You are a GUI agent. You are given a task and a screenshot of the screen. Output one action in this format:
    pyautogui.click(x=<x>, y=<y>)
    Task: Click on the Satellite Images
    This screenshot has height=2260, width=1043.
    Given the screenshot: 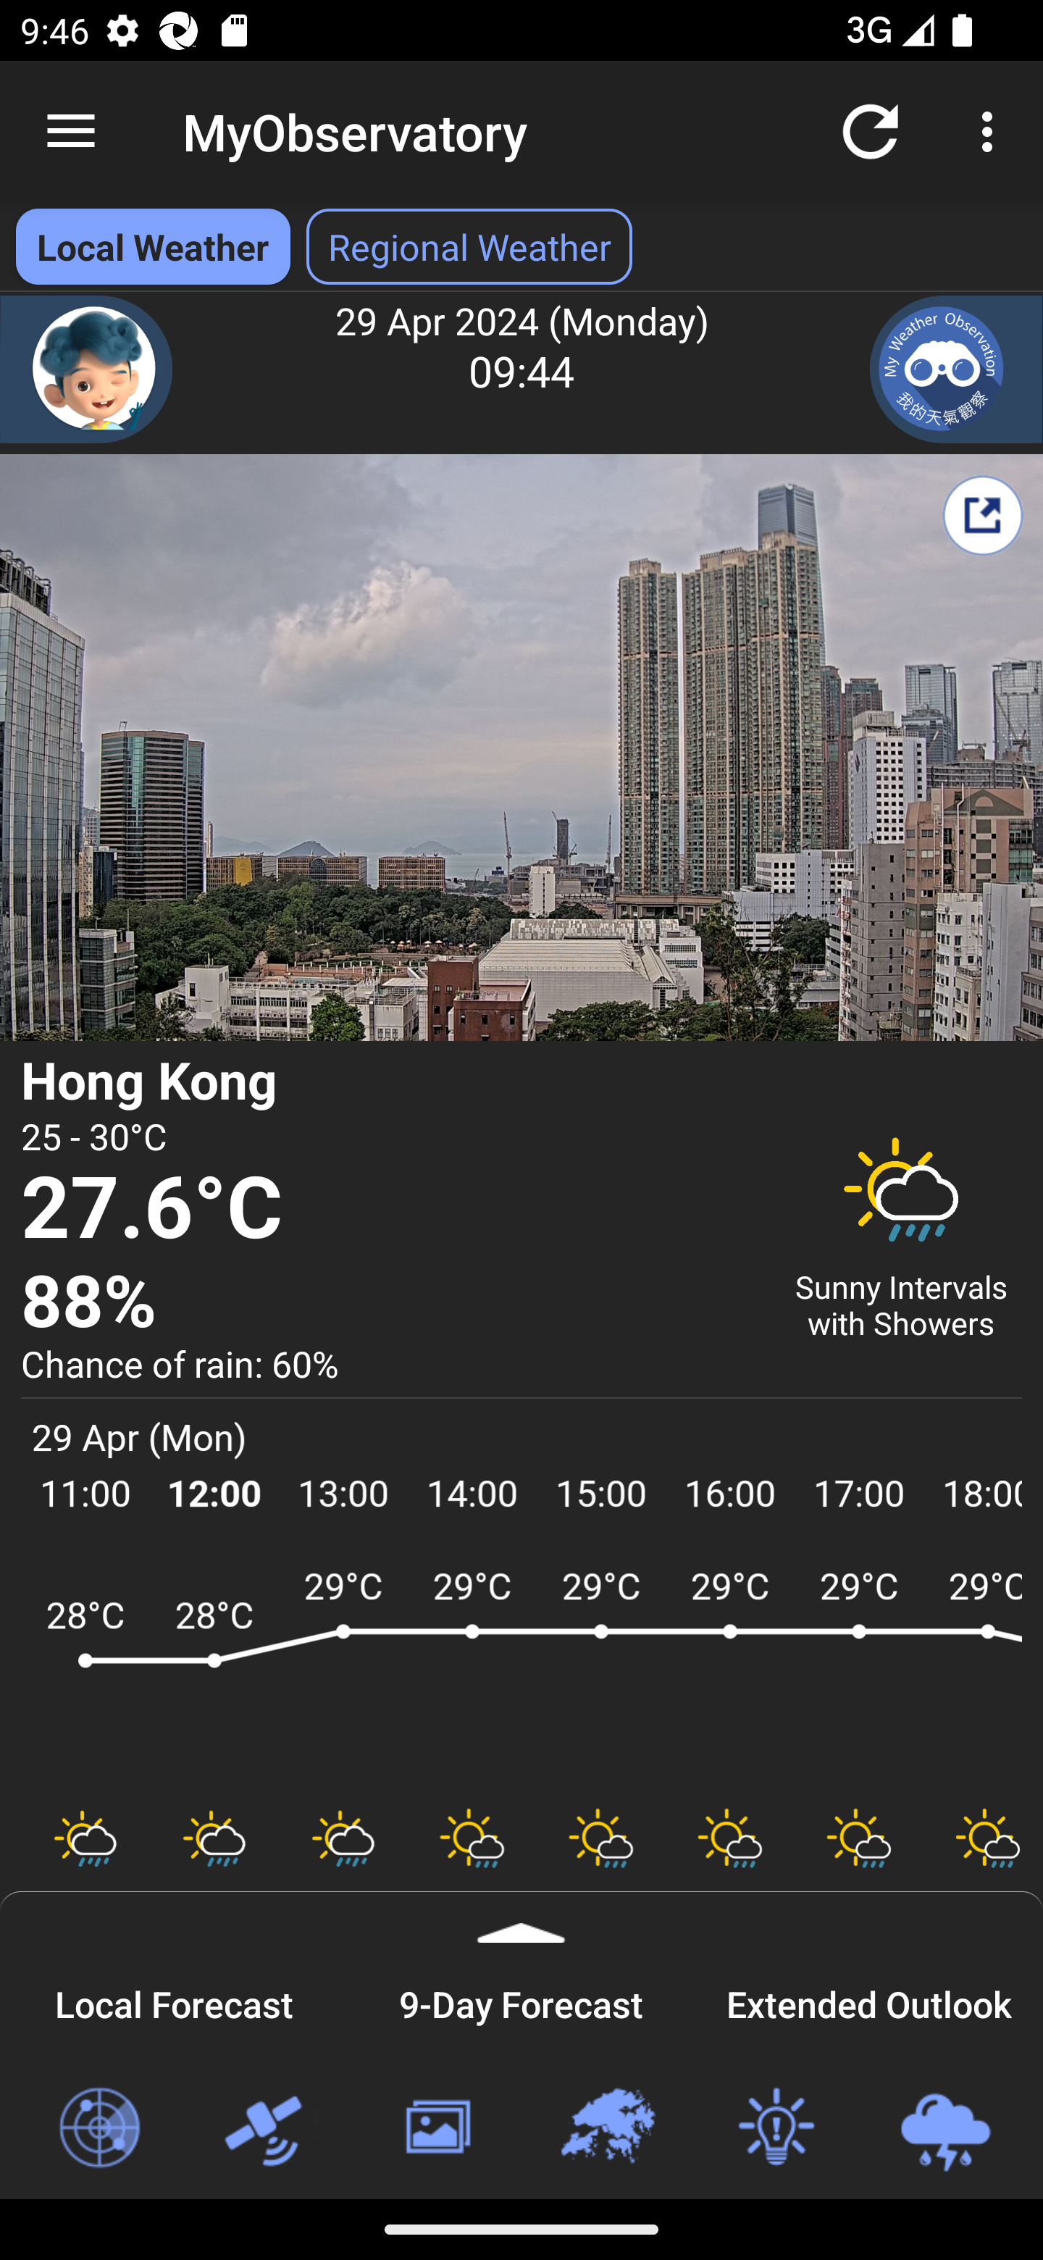 What is the action you would take?
    pyautogui.click(x=267, y=2128)
    